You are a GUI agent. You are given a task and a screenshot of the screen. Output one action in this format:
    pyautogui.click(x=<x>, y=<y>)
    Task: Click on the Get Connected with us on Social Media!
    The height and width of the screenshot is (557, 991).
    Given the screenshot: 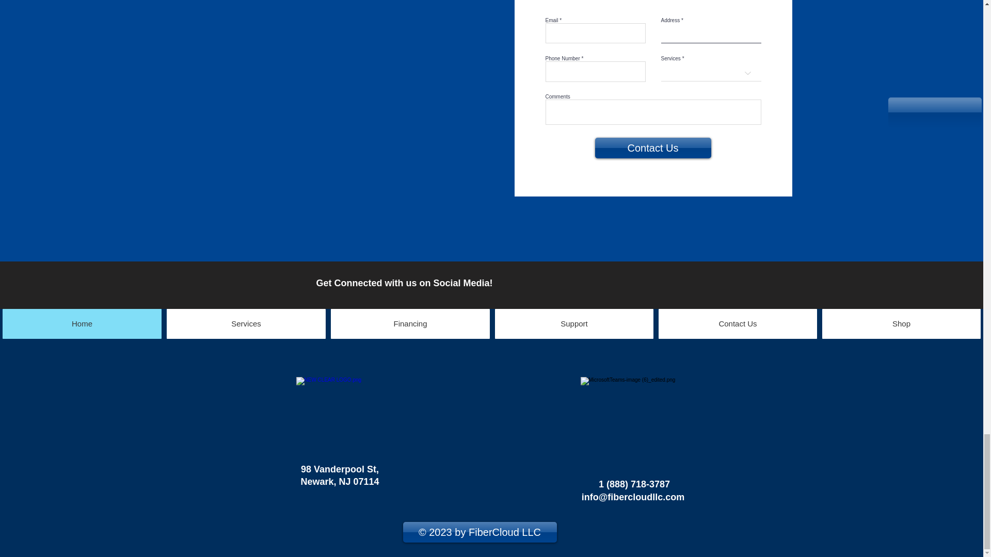 What is the action you would take?
    pyautogui.click(x=404, y=283)
    